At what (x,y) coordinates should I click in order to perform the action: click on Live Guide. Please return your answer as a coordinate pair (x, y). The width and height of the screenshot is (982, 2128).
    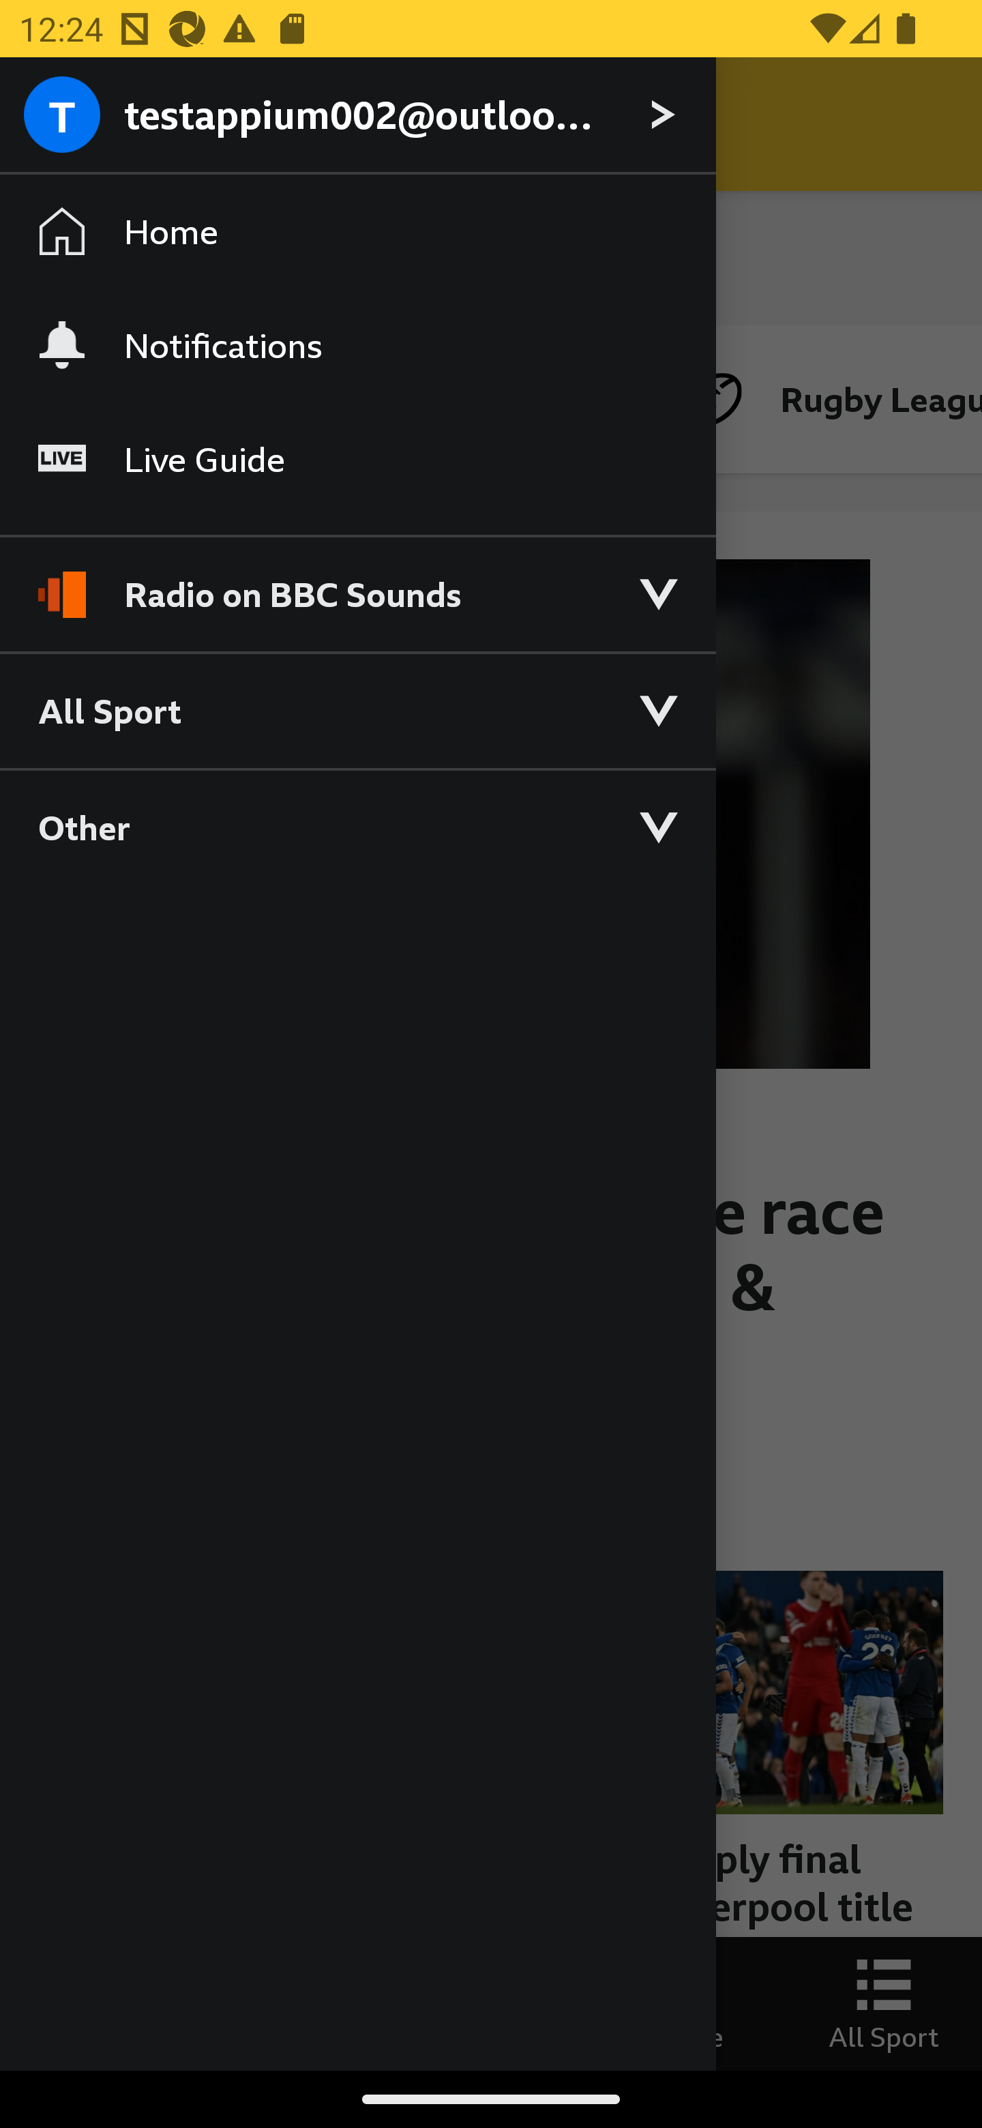
    Looking at the image, I should click on (357, 460).